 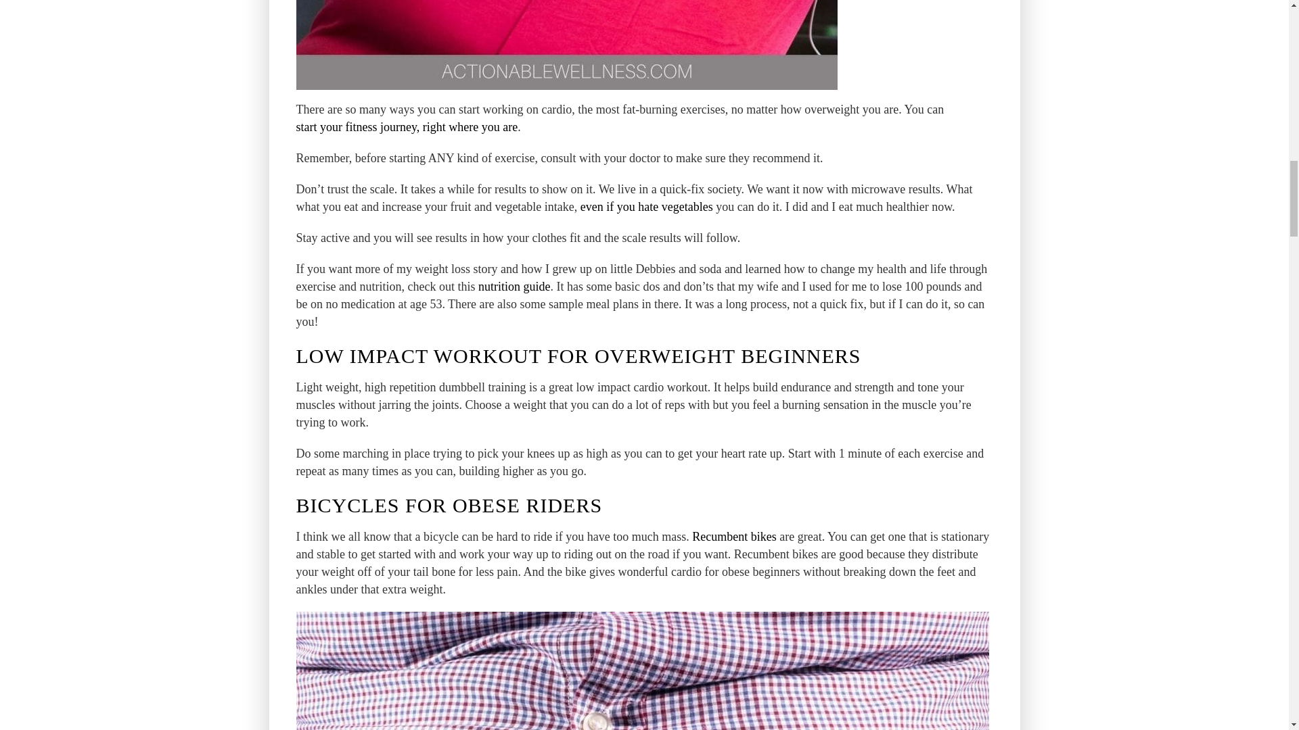 I want to click on Recumbent bikes, so click(x=733, y=536).